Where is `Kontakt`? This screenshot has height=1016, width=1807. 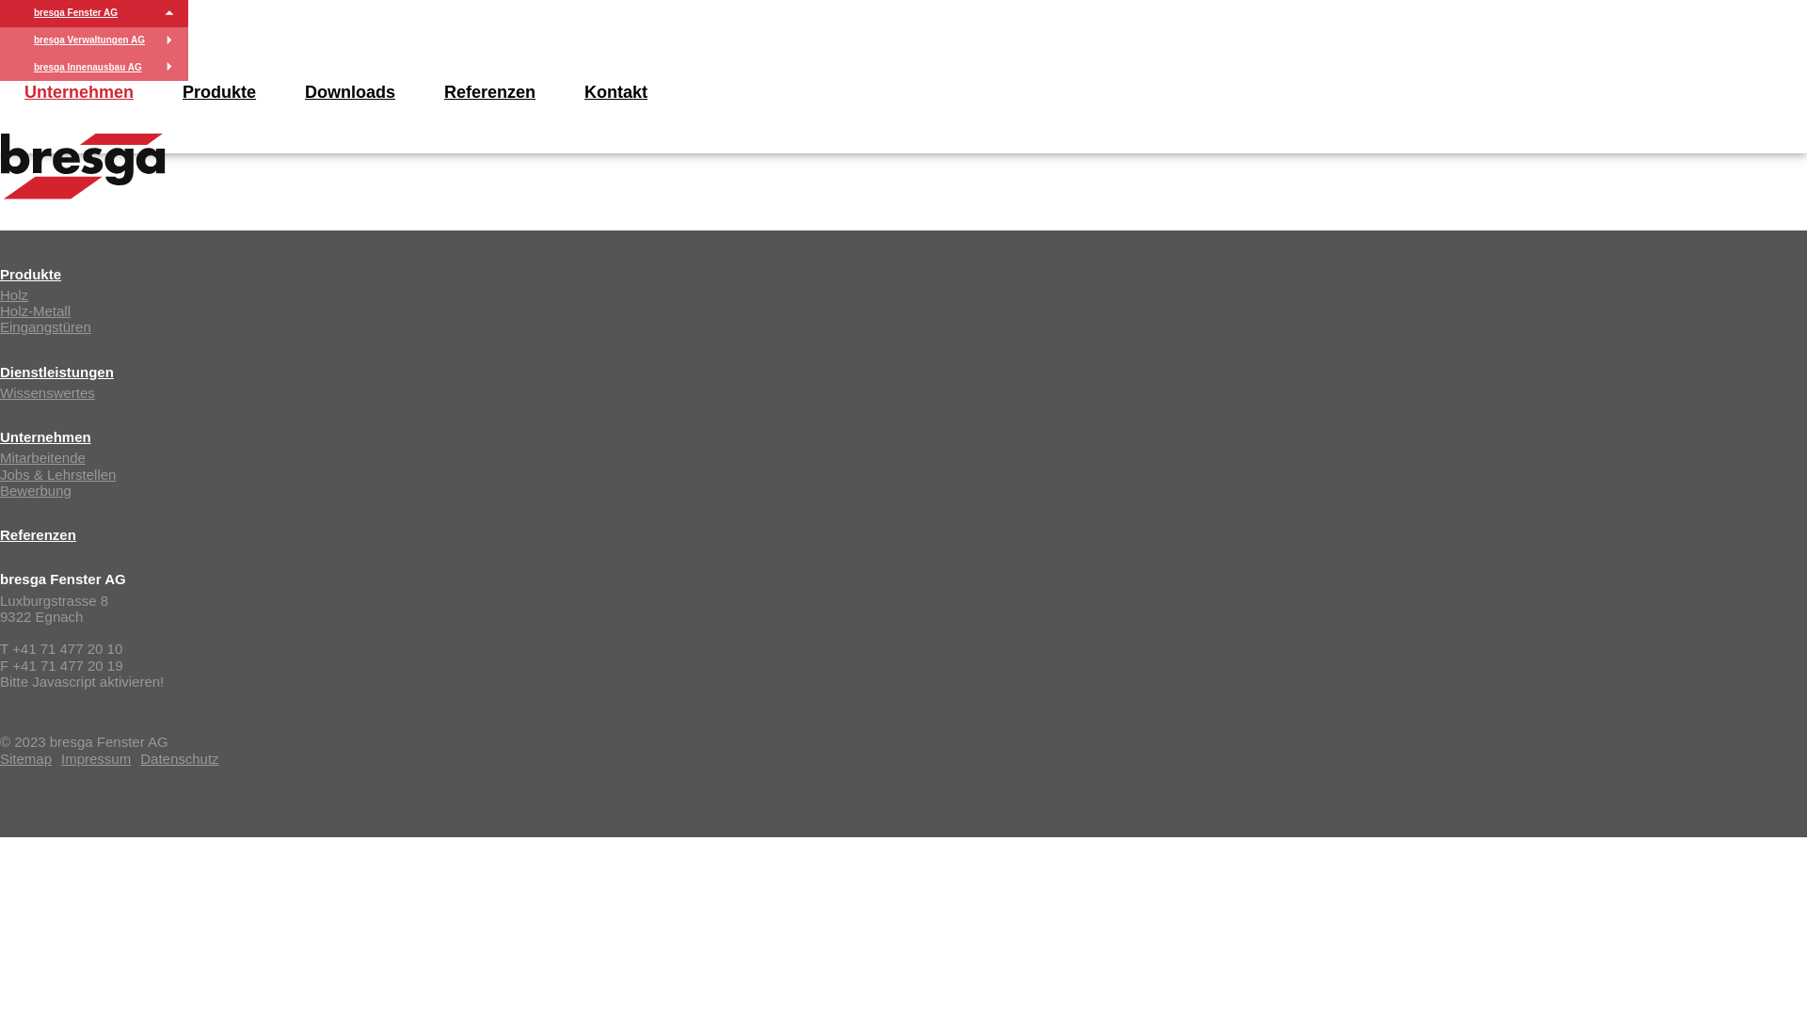 Kontakt is located at coordinates (616, 92).